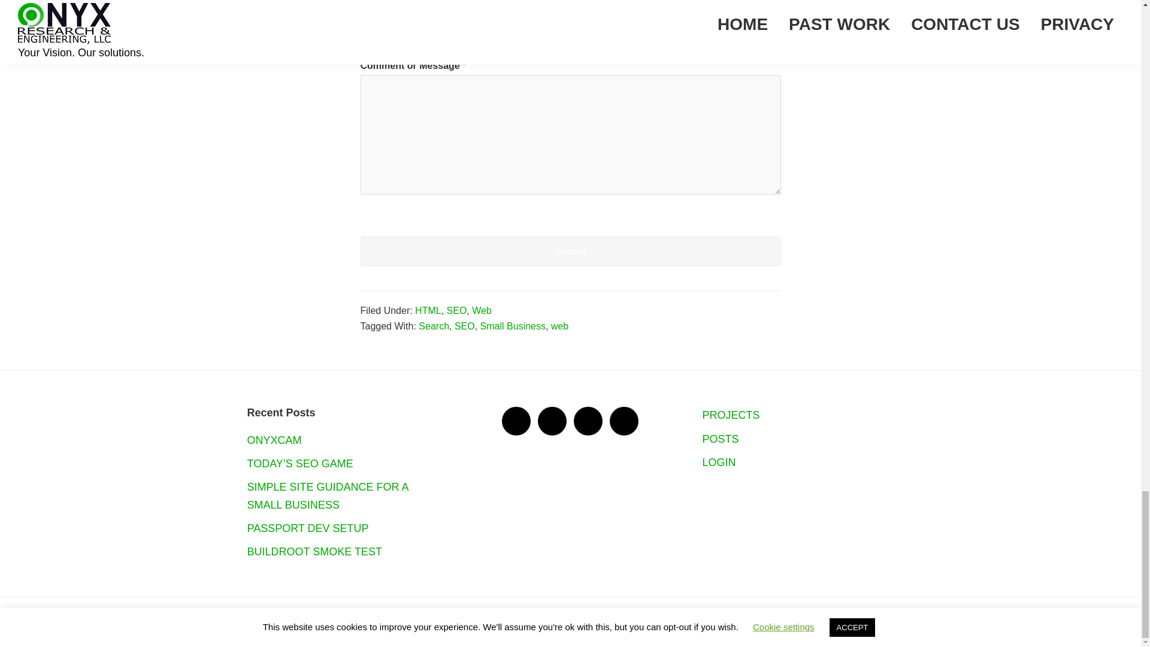 The width and height of the screenshot is (1150, 647). What do you see at coordinates (428, 310) in the screenshot?
I see `HTML` at bounding box center [428, 310].